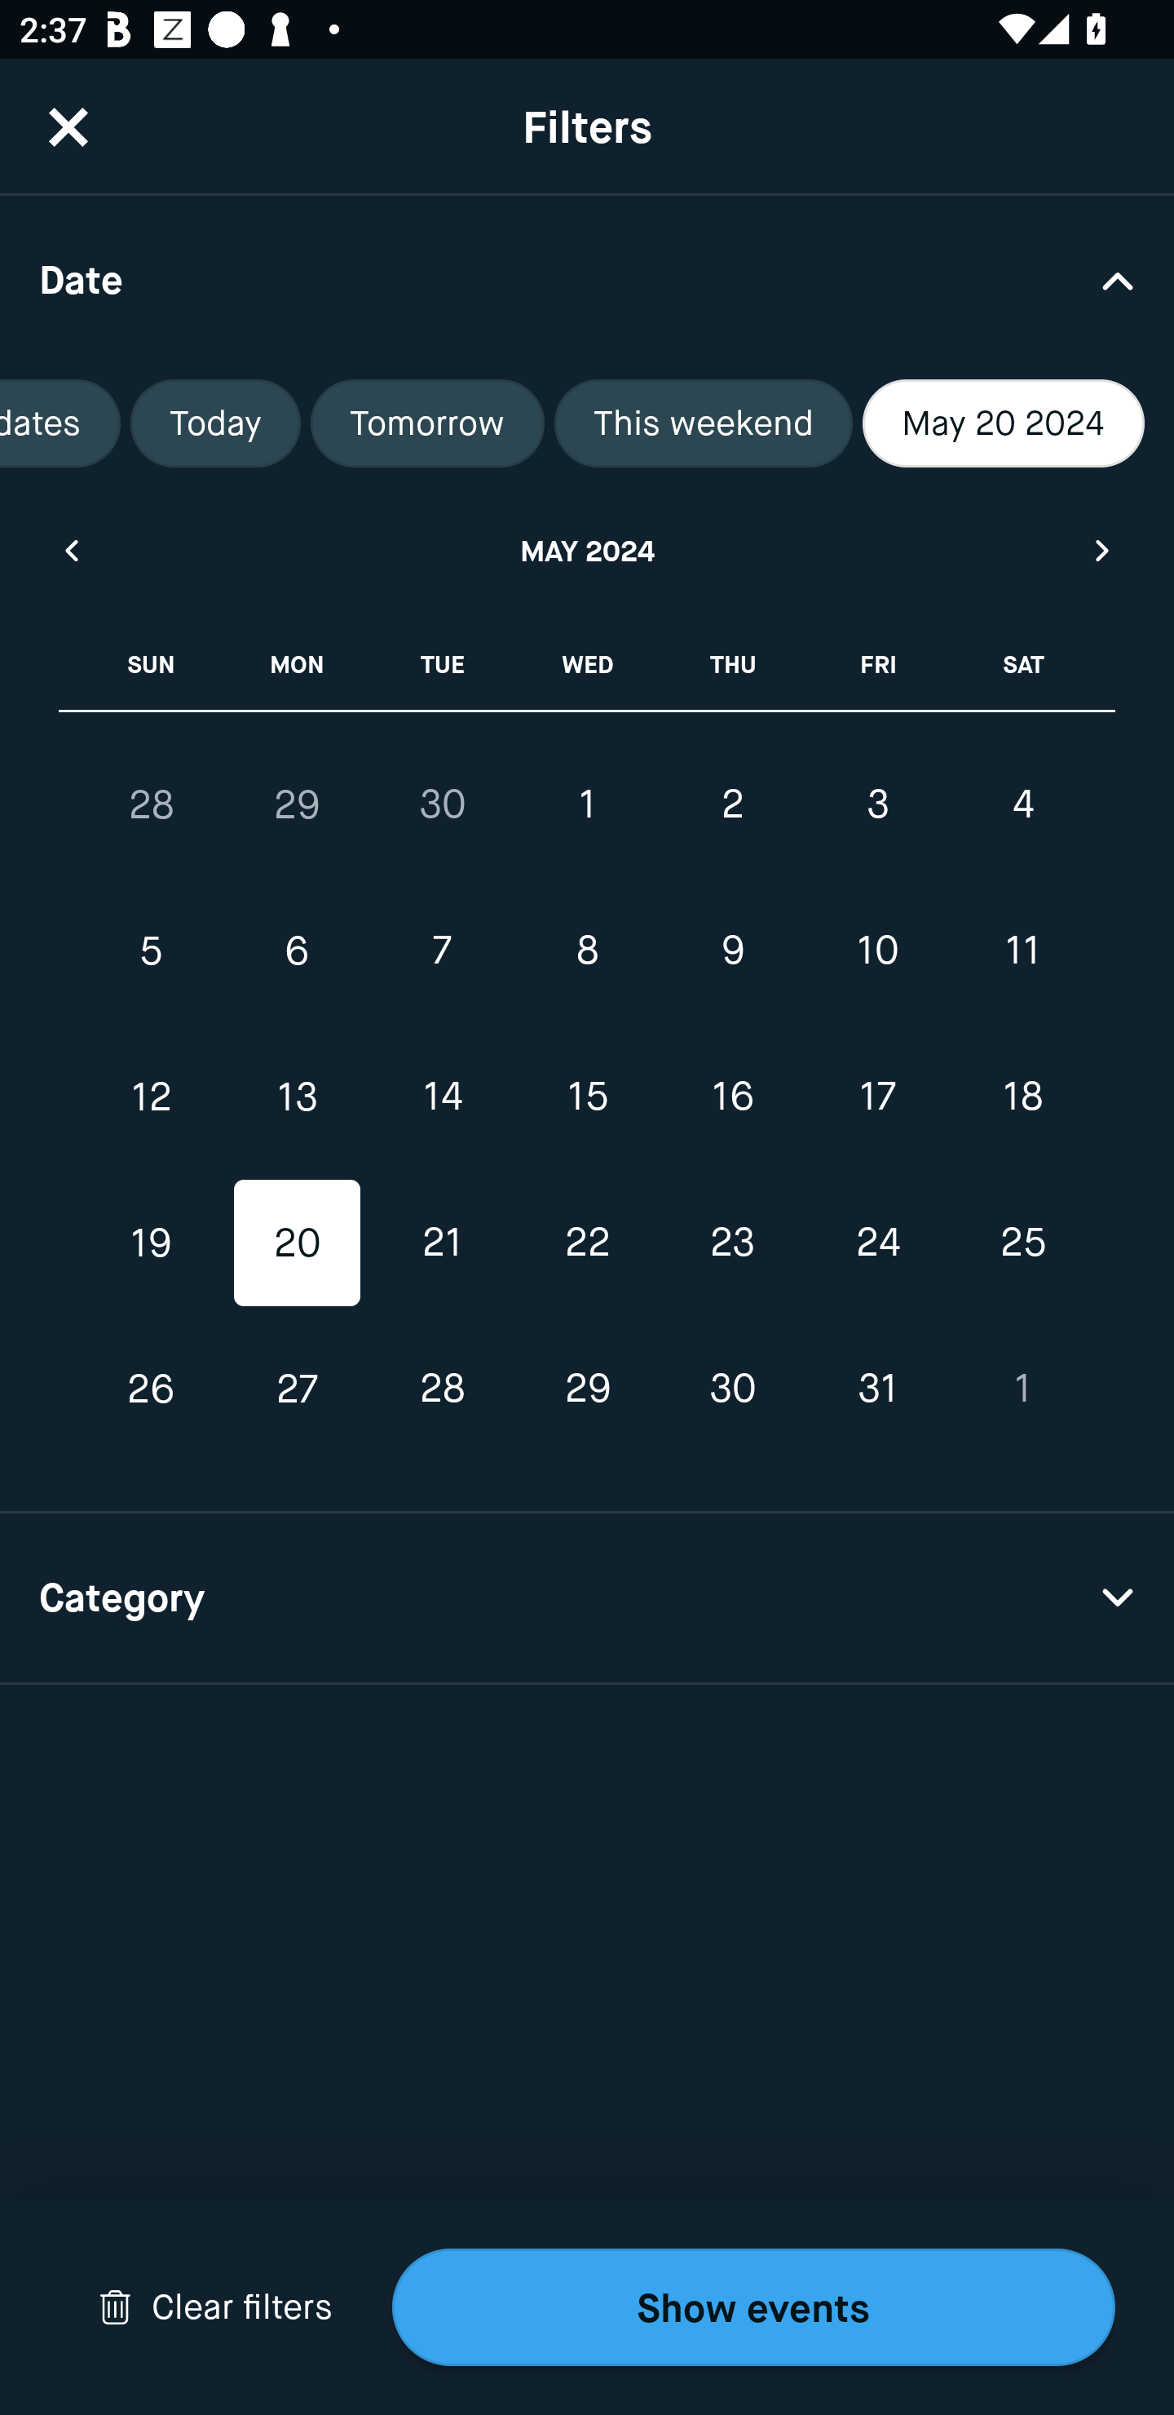  Describe the element at coordinates (587, 951) in the screenshot. I see `8` at that location.